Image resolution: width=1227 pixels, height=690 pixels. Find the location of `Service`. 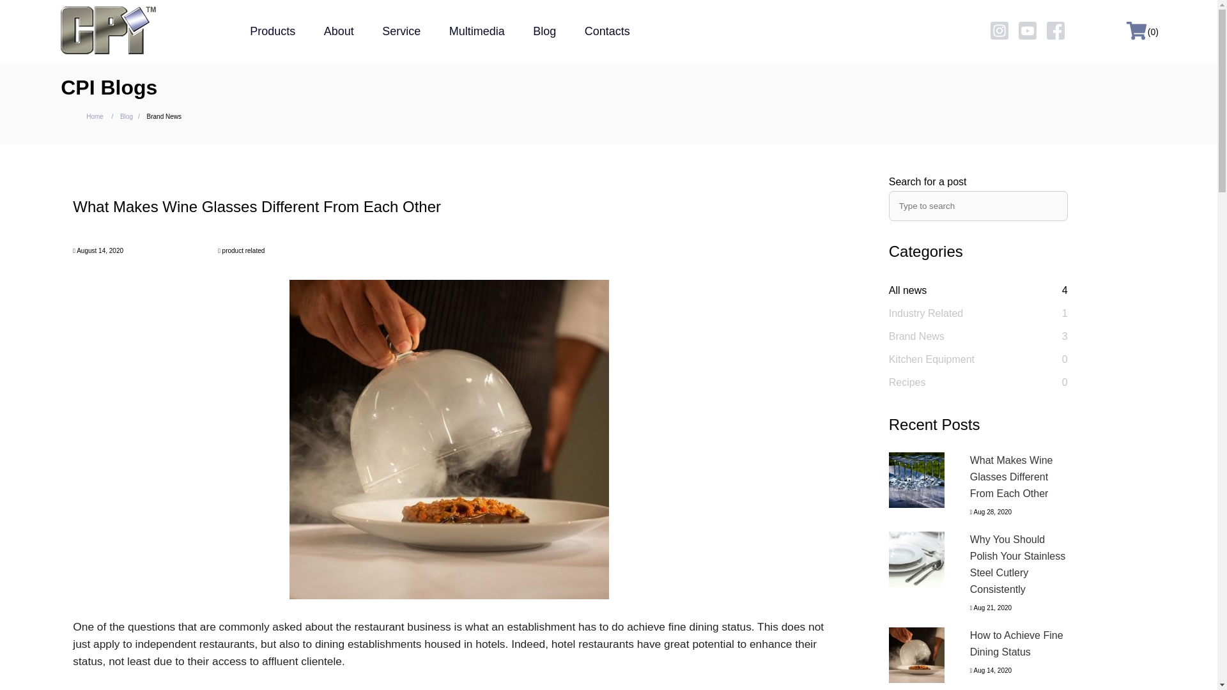

Service is located at coordinates (401, 31).